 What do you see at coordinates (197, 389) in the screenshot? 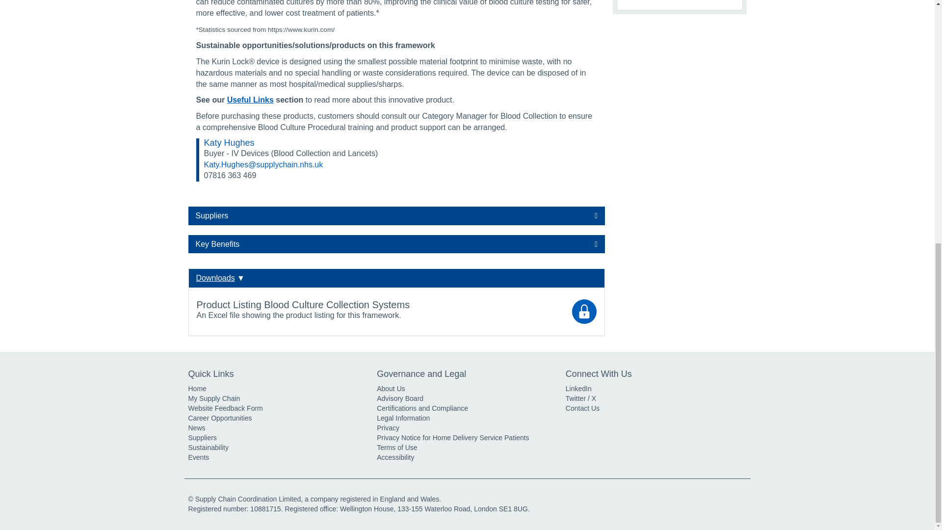
I see `View Home` at bounding box center [197, 389].